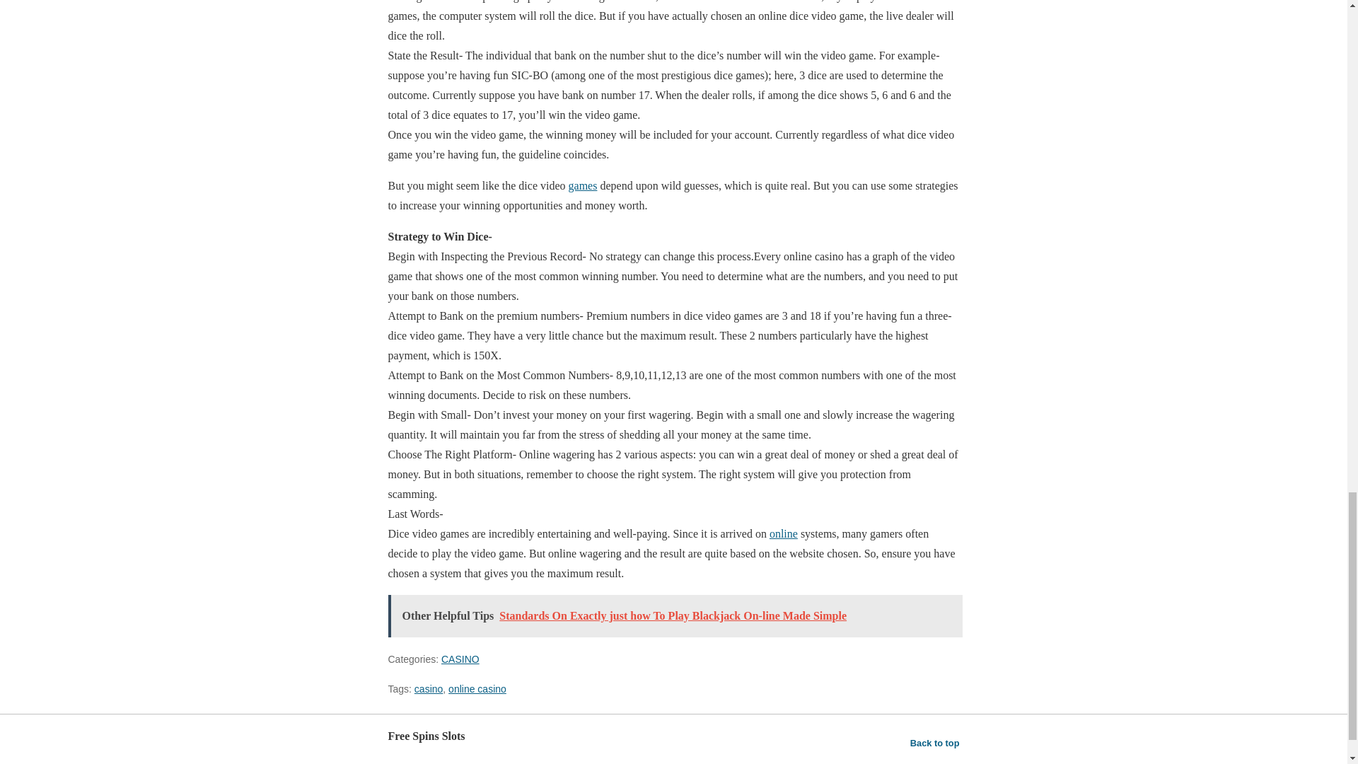 This screenshot has height=764, width=1358. Describe the element at coordinates (428, 688) in the screenshot. I see `casino` at that location.